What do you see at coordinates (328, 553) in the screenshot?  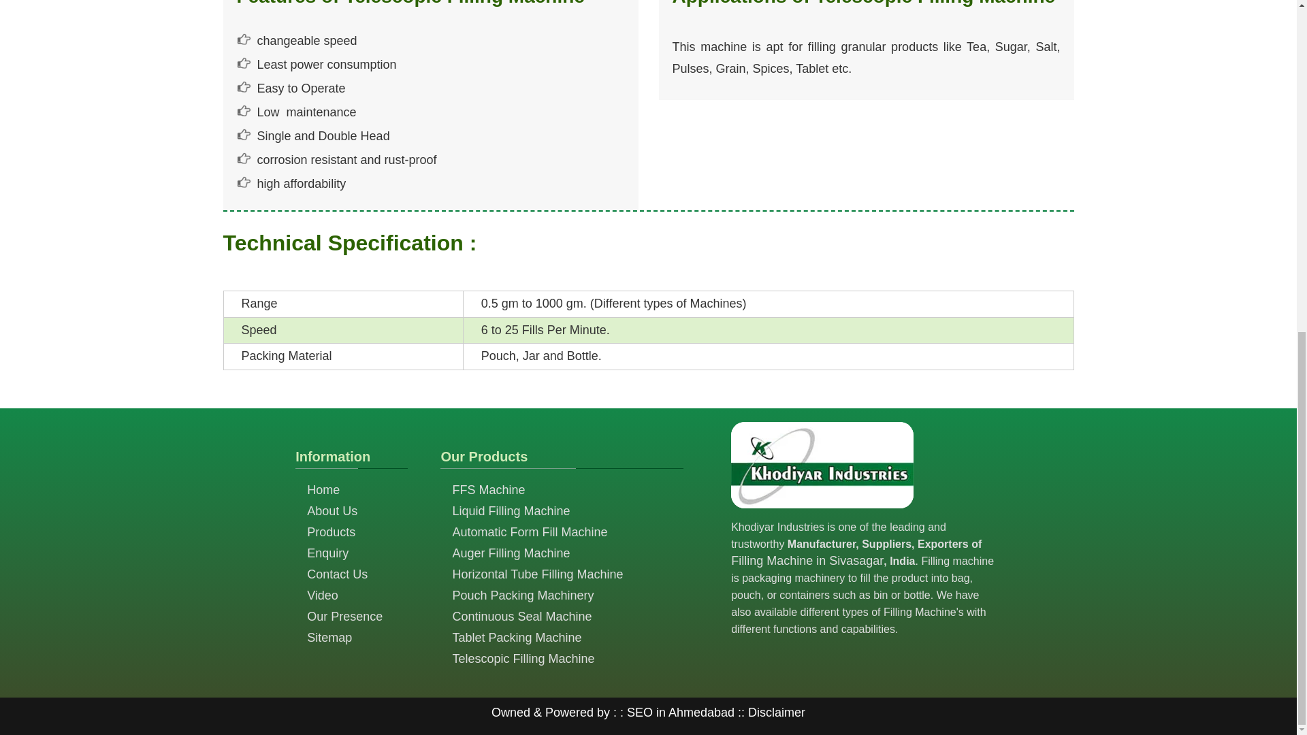 I see `Enquiry` at bounding box center [328, 553].